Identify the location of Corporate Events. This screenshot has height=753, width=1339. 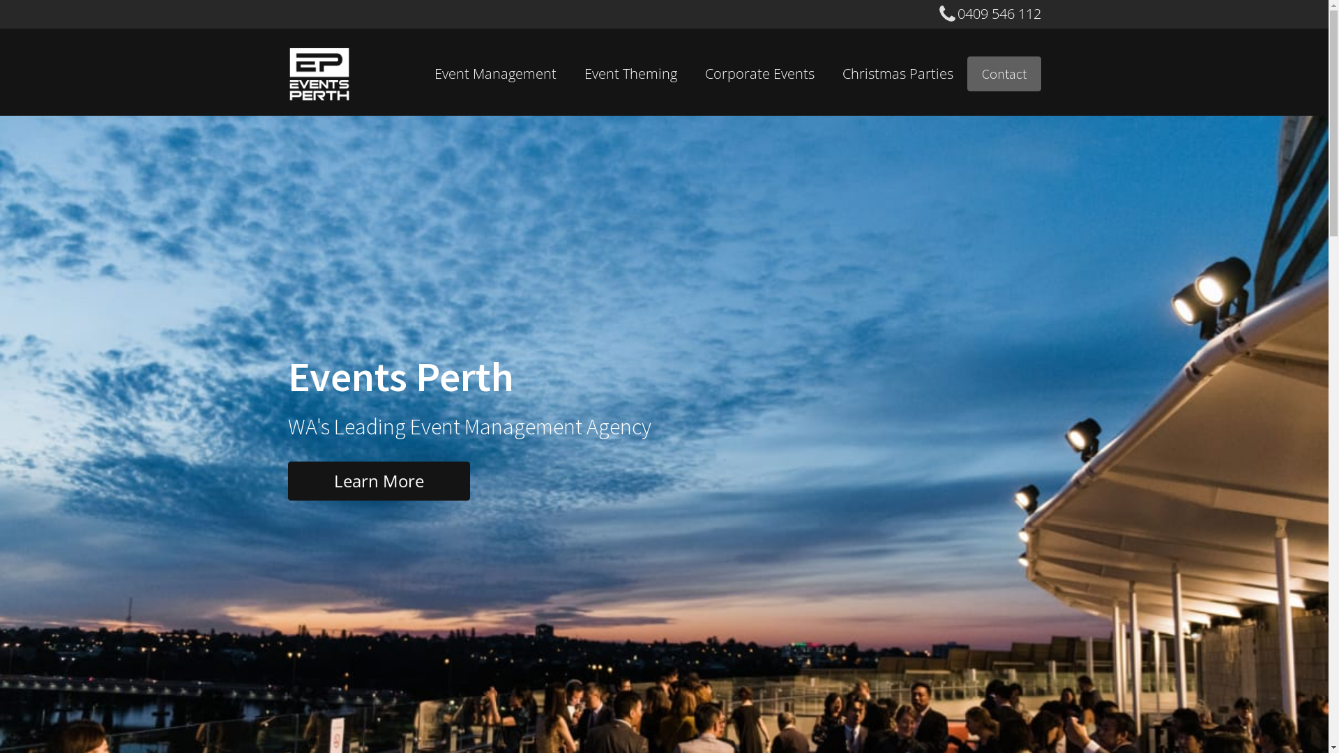
(759, 74).